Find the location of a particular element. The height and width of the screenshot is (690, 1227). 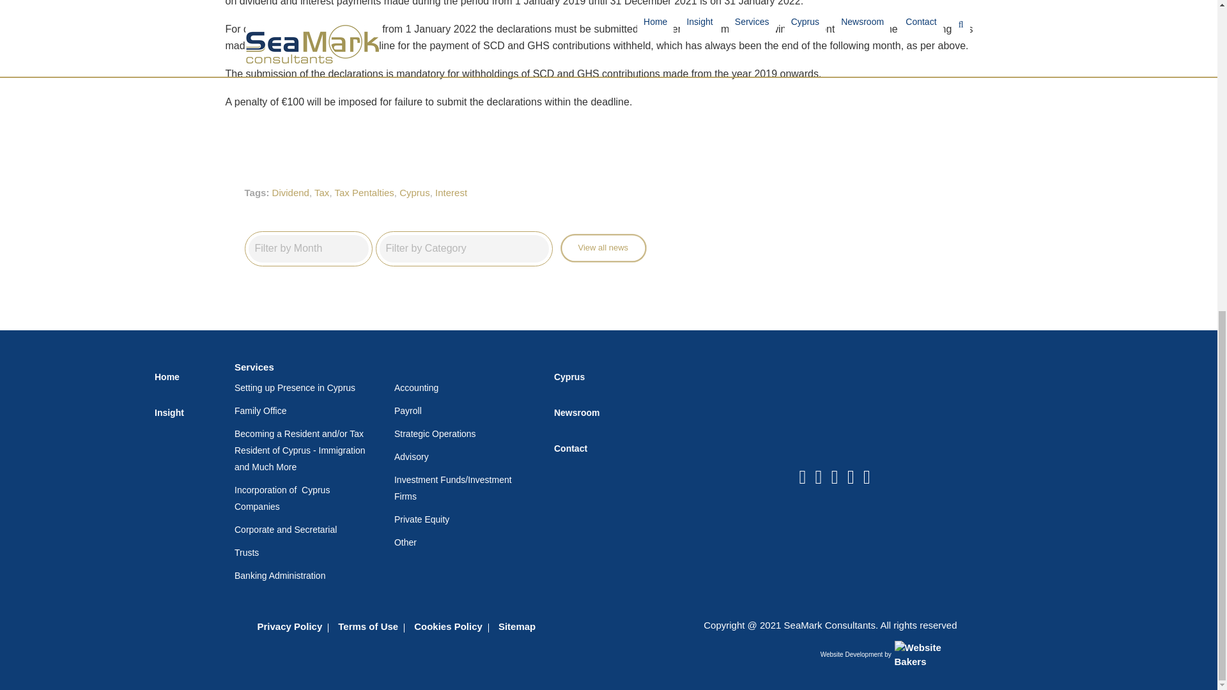

Tax is located at coordinates (321, 192).